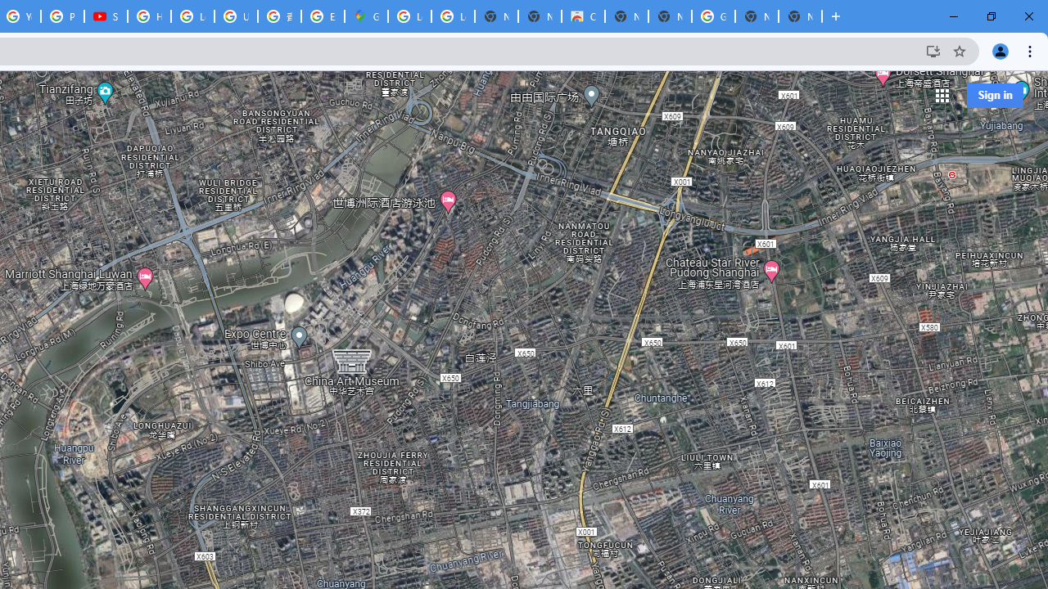 The height and width of the screenshot is (589, 1048). What do you see at coordinates (800, 16) in the screenshot?
I see `New Tab` at bounding box center [800, 16].